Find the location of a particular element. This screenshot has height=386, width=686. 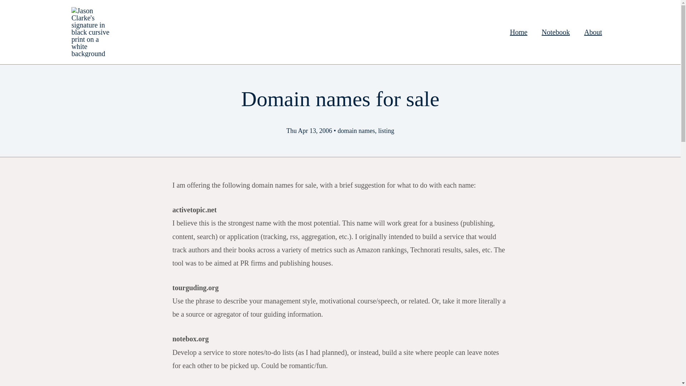

About is located at coordinates (593, 32).